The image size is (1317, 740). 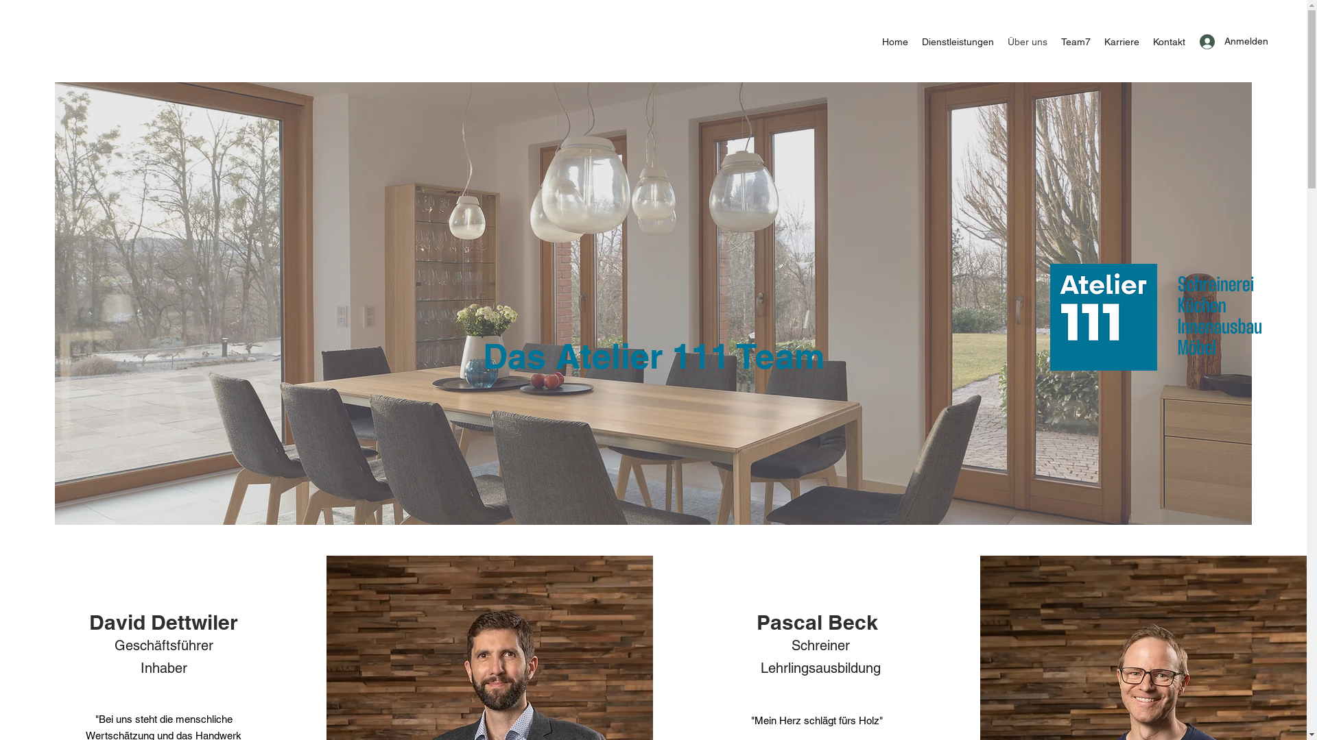 I want to click on Dienstleistungen, so click(x=958, y=42).